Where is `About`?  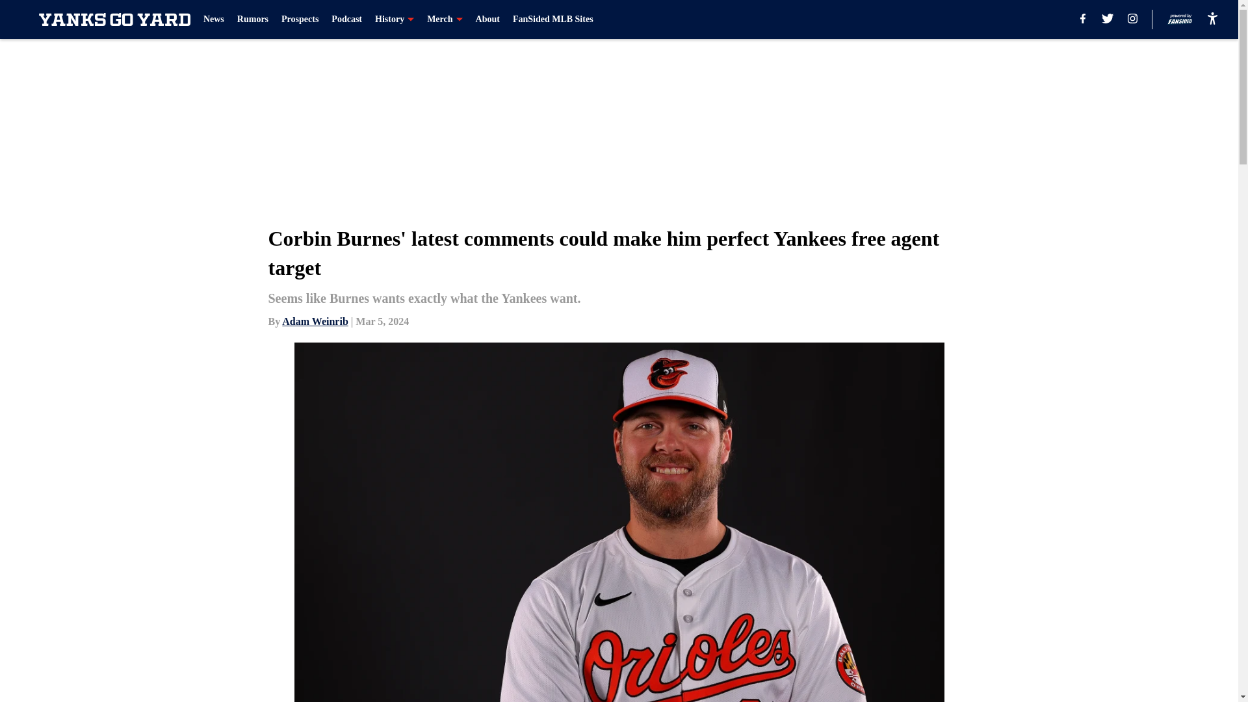
About is located at coordinates (487, 19).